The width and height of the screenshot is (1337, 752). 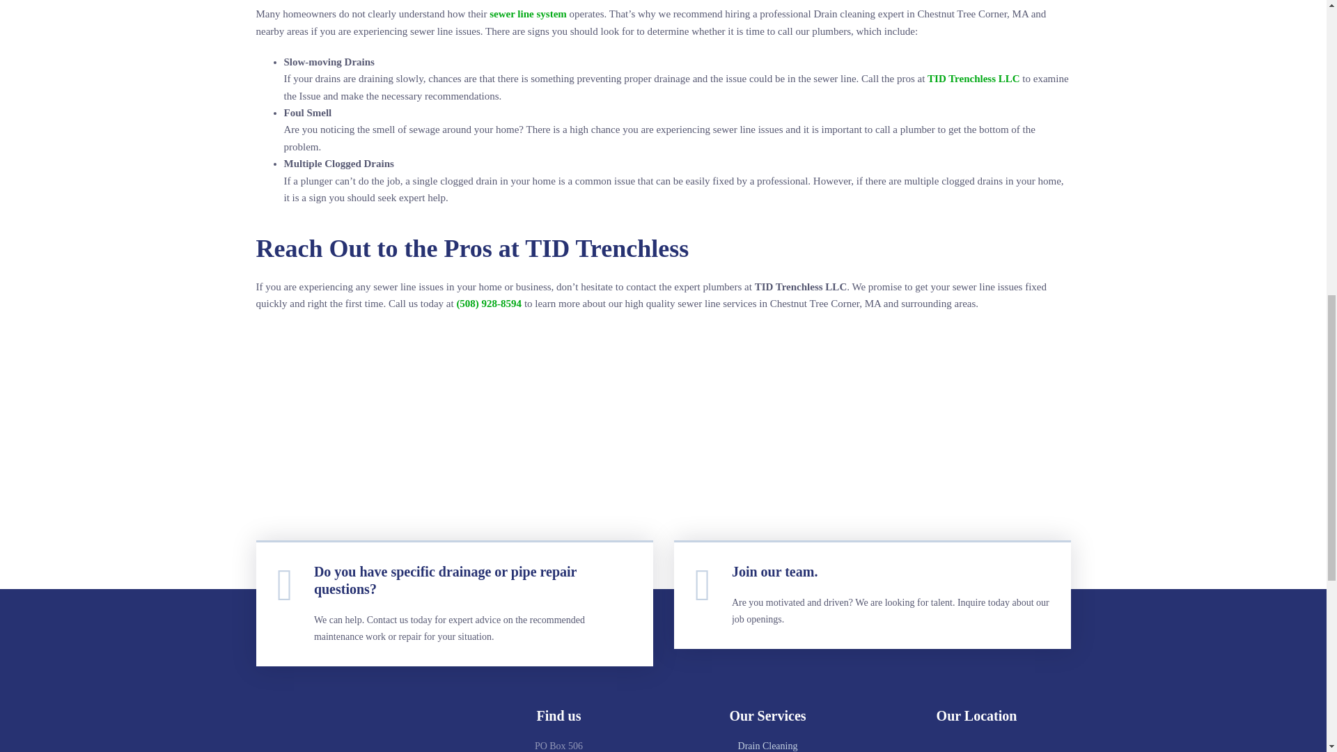 What do you see at coordinates (445, 581) in the screenshot?
I see `Do you have specific drainage or pipe repair questions?` at bounding box center [445, 581].